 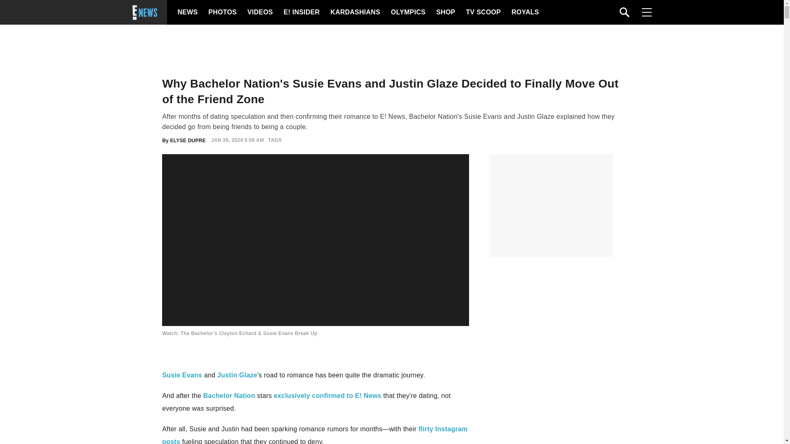 I want to click on ELYSE DUPRE, so click(x=188, y=140).